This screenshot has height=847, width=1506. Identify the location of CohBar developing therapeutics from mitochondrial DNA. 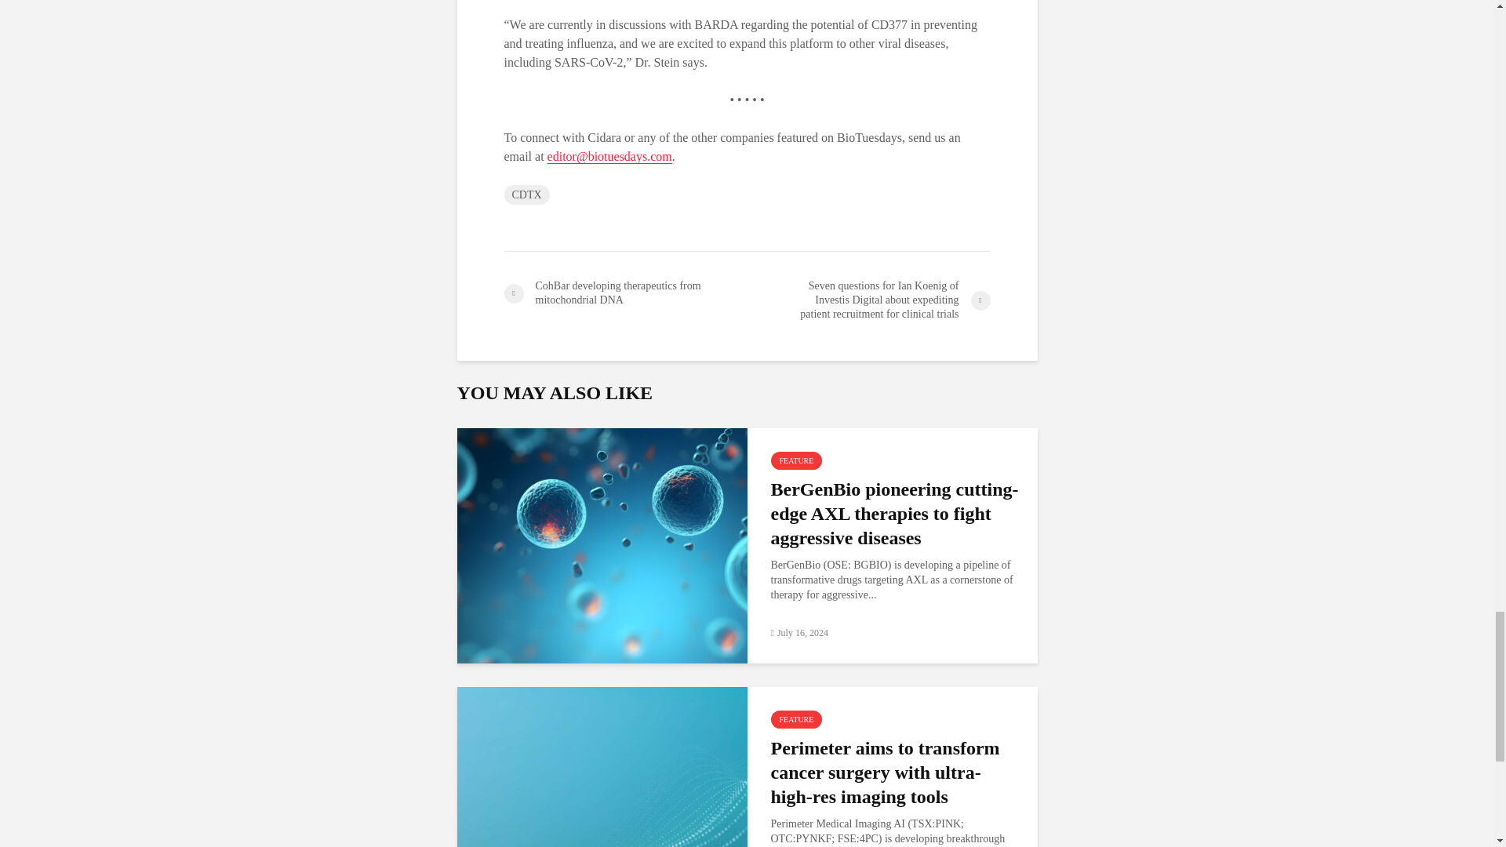
(624, 293).